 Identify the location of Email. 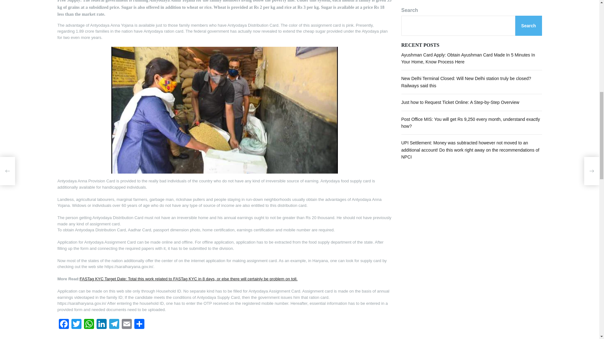
(126, 325).